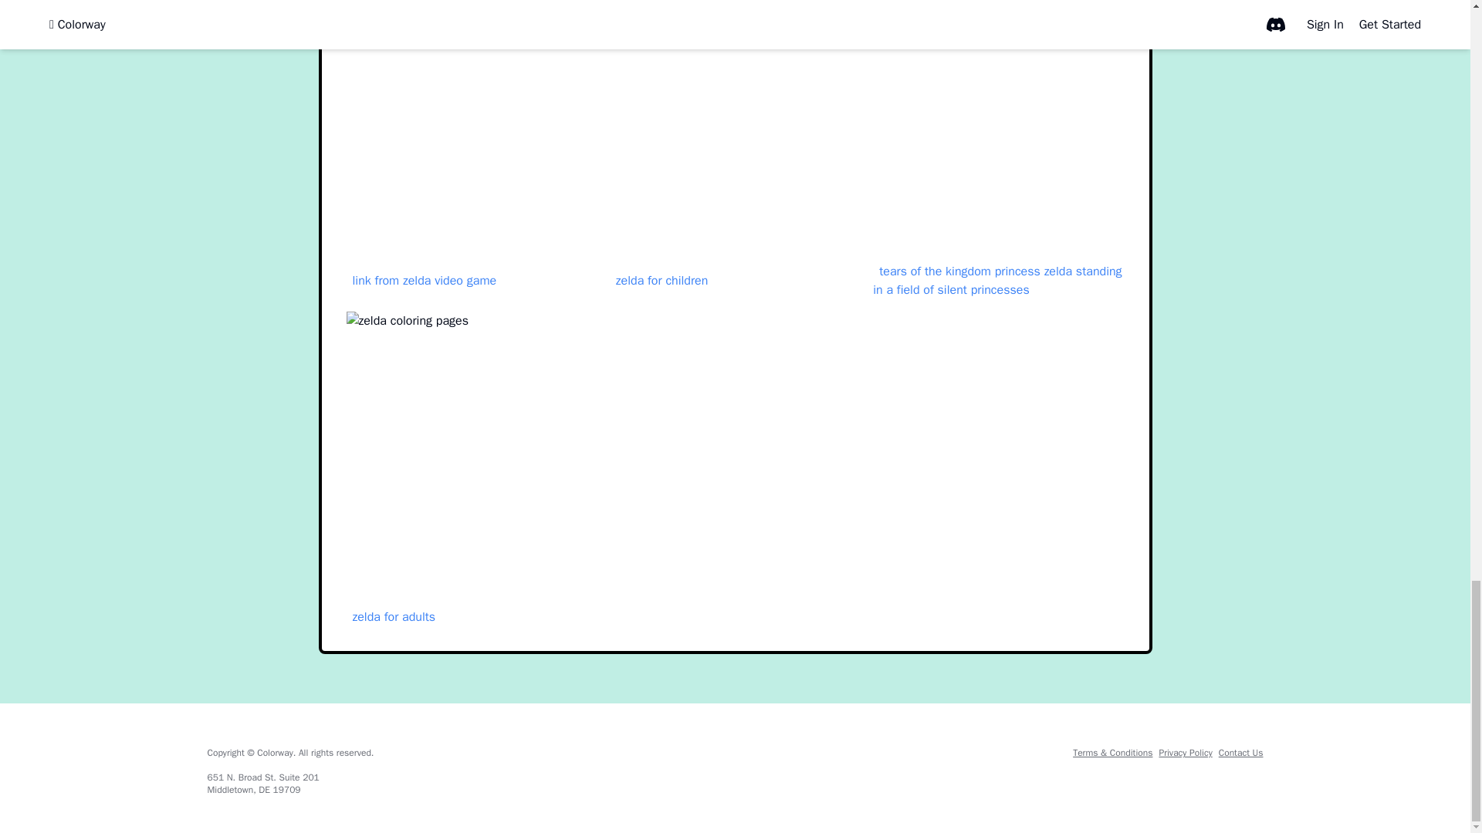  Describe the element at coordinates (661, 281) in the screenshot. I see `zelda for children` at that location.